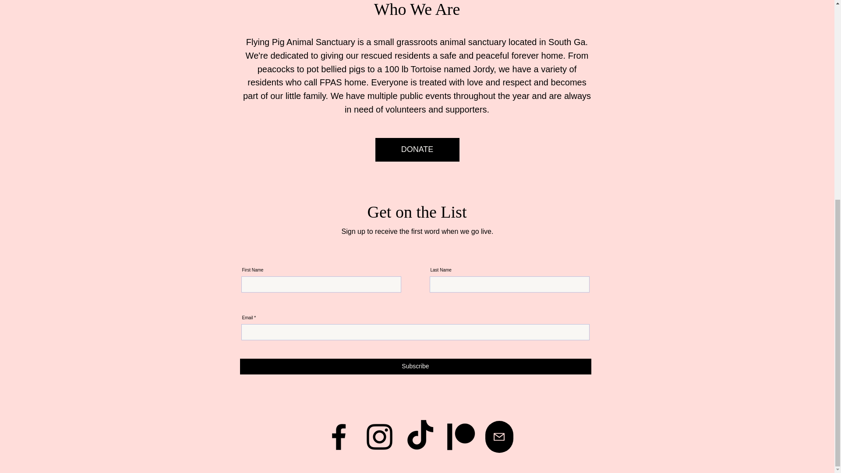 The height and width of the screenshot is (473, 841). Describe the element at coordinates (415, 366) in the screenshot. I see `Subscribe` at that location.